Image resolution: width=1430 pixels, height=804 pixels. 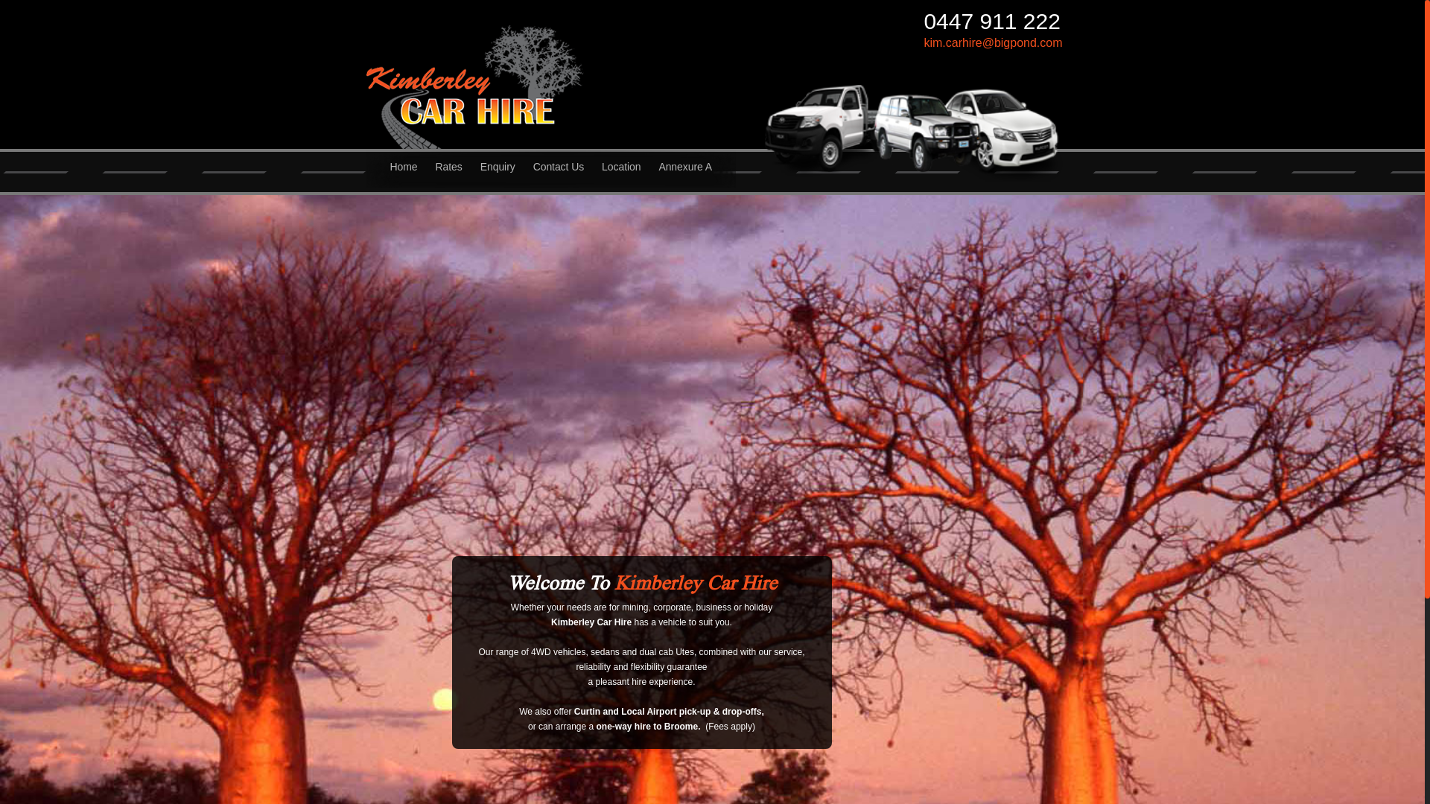 I want to click on Enquiry, so click(x=498, y=174).